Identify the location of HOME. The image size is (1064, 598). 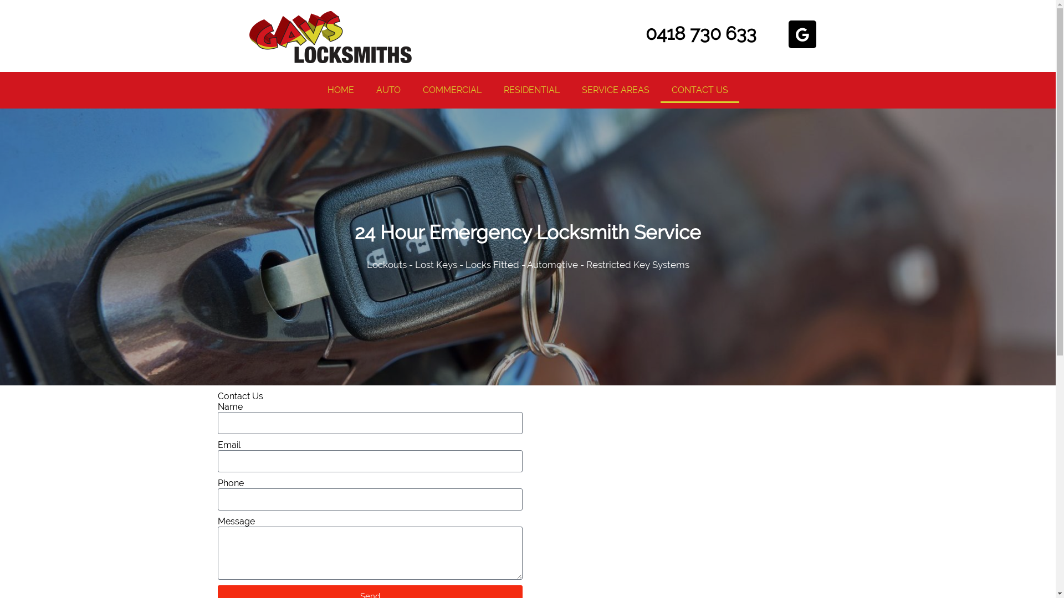
(341, 90).